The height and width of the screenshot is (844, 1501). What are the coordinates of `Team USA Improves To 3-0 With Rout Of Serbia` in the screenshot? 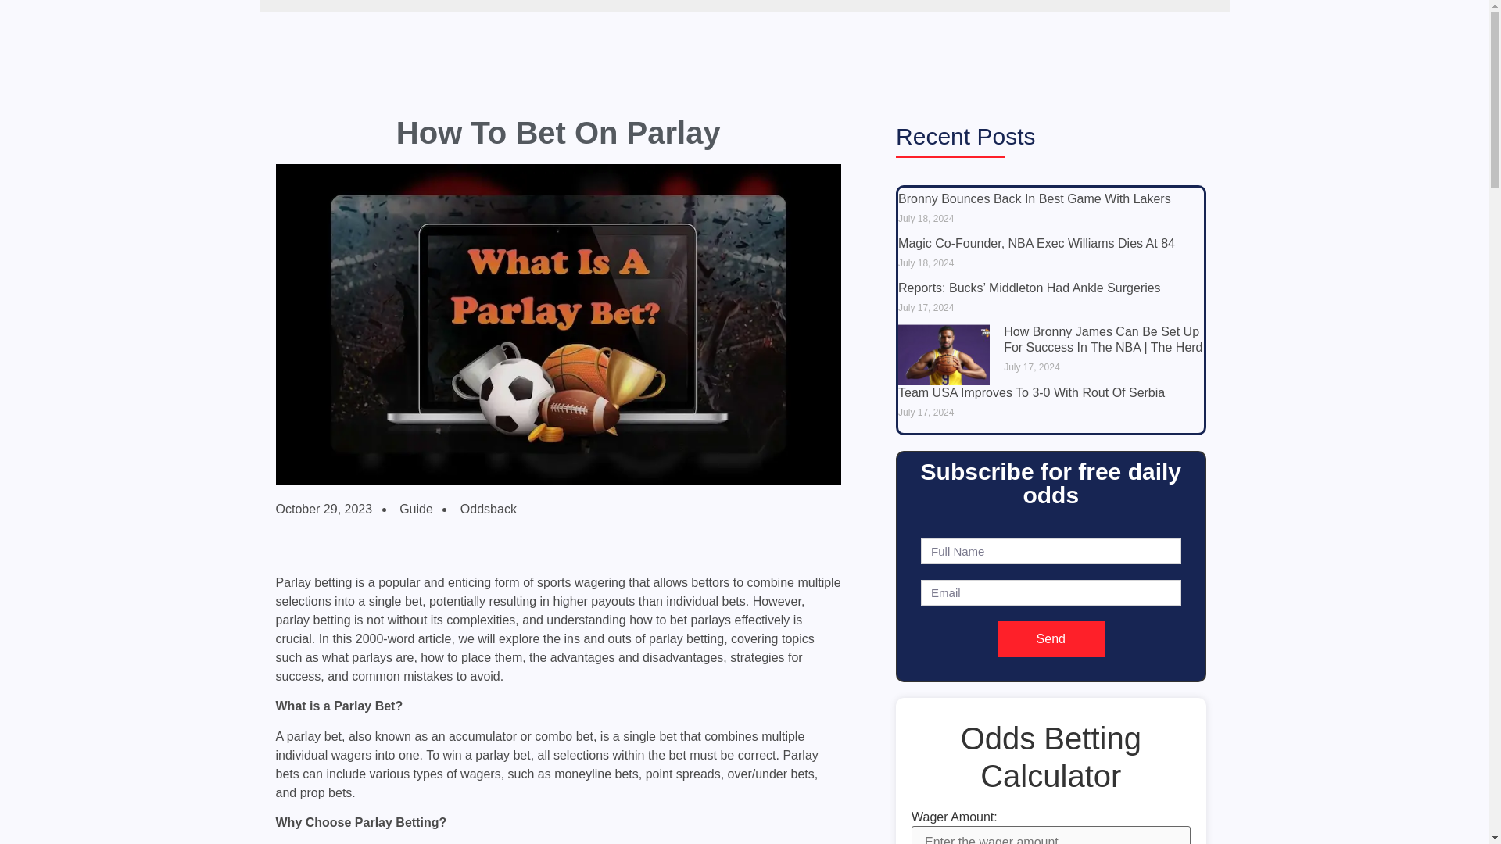 It's located at (1030, 392).